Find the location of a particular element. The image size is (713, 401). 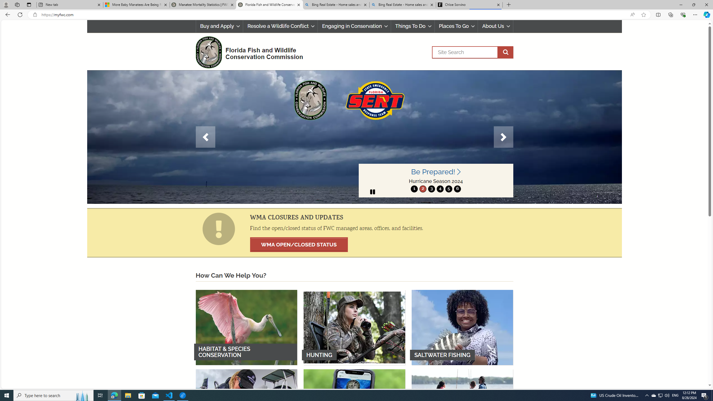

Things To Do is located at coordinates (413, 26).